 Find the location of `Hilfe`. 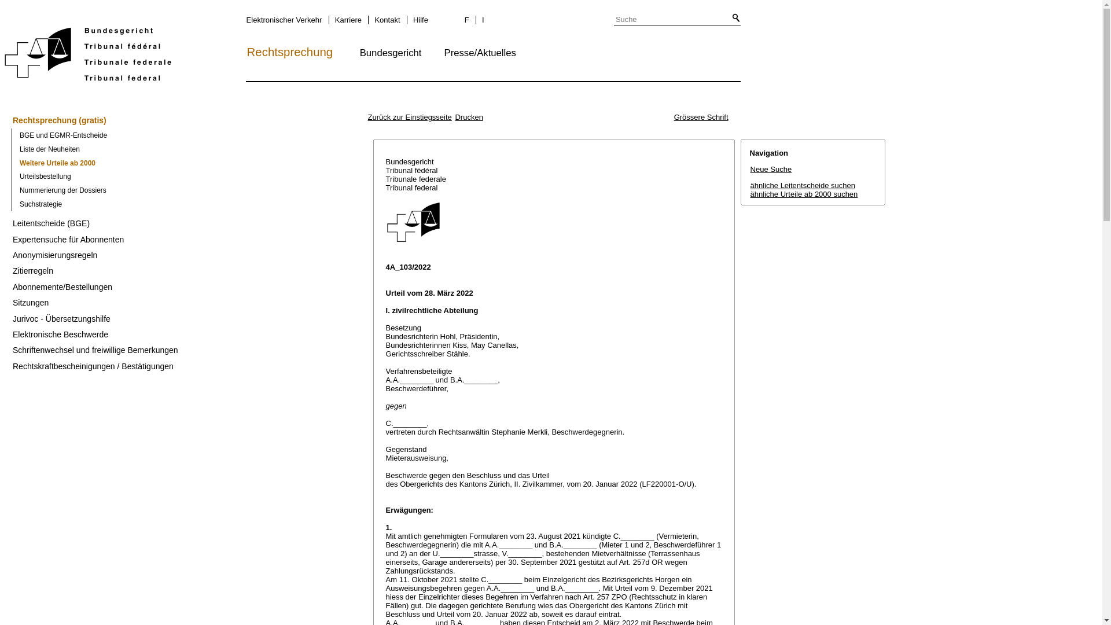

Hilfe is located at coordinates (420, 20).